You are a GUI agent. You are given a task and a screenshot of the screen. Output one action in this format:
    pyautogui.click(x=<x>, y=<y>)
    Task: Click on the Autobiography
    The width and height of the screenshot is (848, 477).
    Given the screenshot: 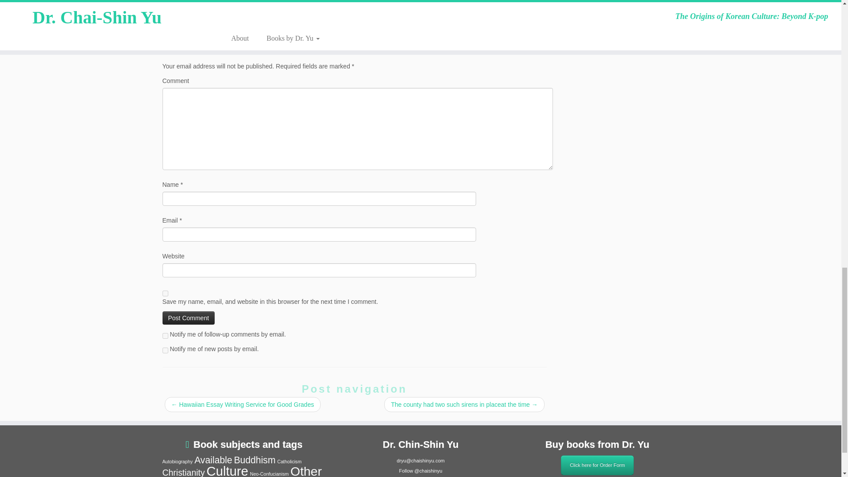 What is the action you would take?
    pyautogui.click(x=178, y=461)
    